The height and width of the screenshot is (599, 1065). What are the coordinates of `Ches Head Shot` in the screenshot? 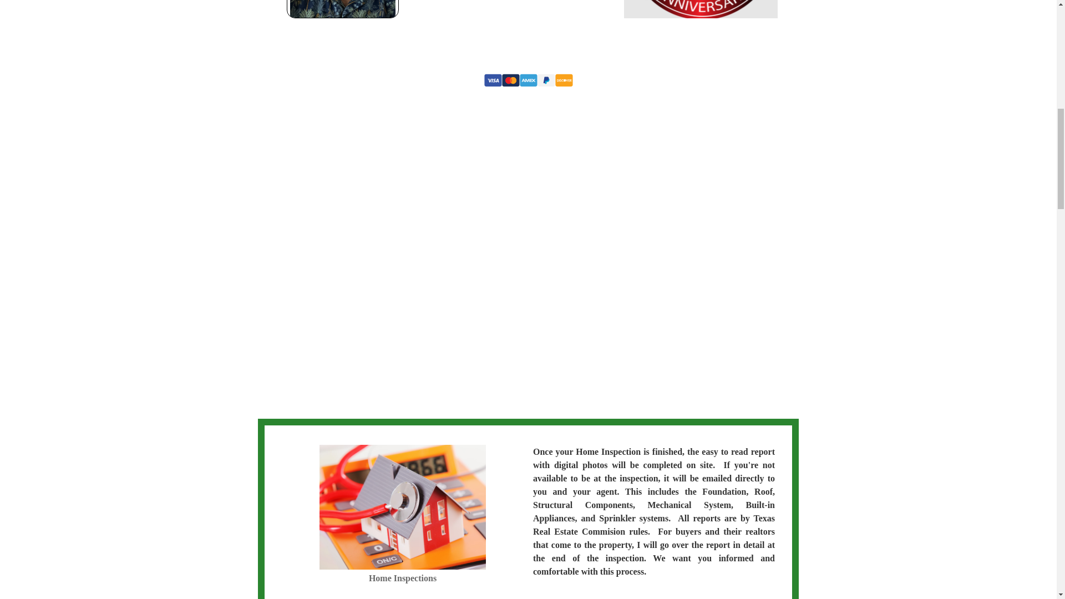 It's located at (343, 9).